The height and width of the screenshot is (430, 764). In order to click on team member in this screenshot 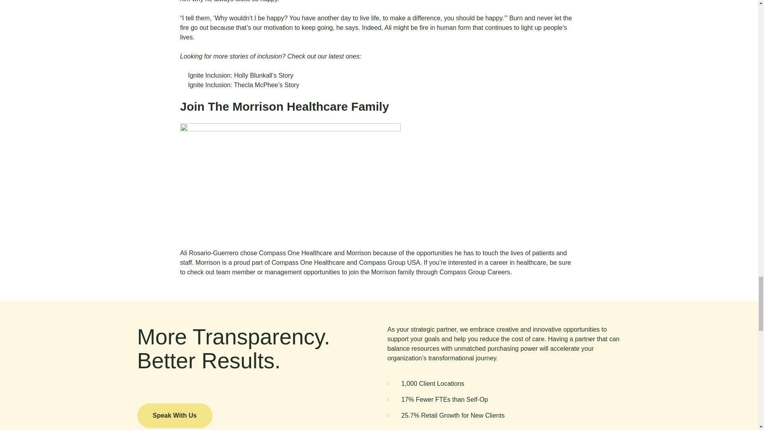, I will do `click(236, 272)`.